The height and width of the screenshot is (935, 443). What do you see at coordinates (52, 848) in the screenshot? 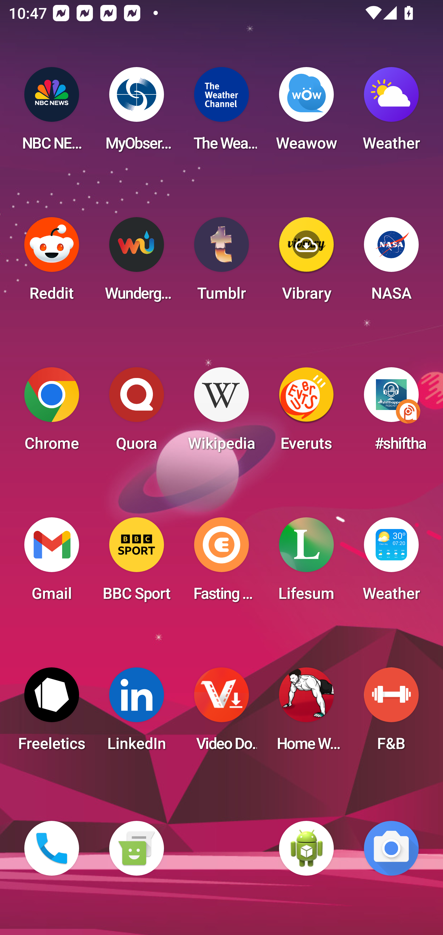
I see `Phone` at bounding box center [52, 848].